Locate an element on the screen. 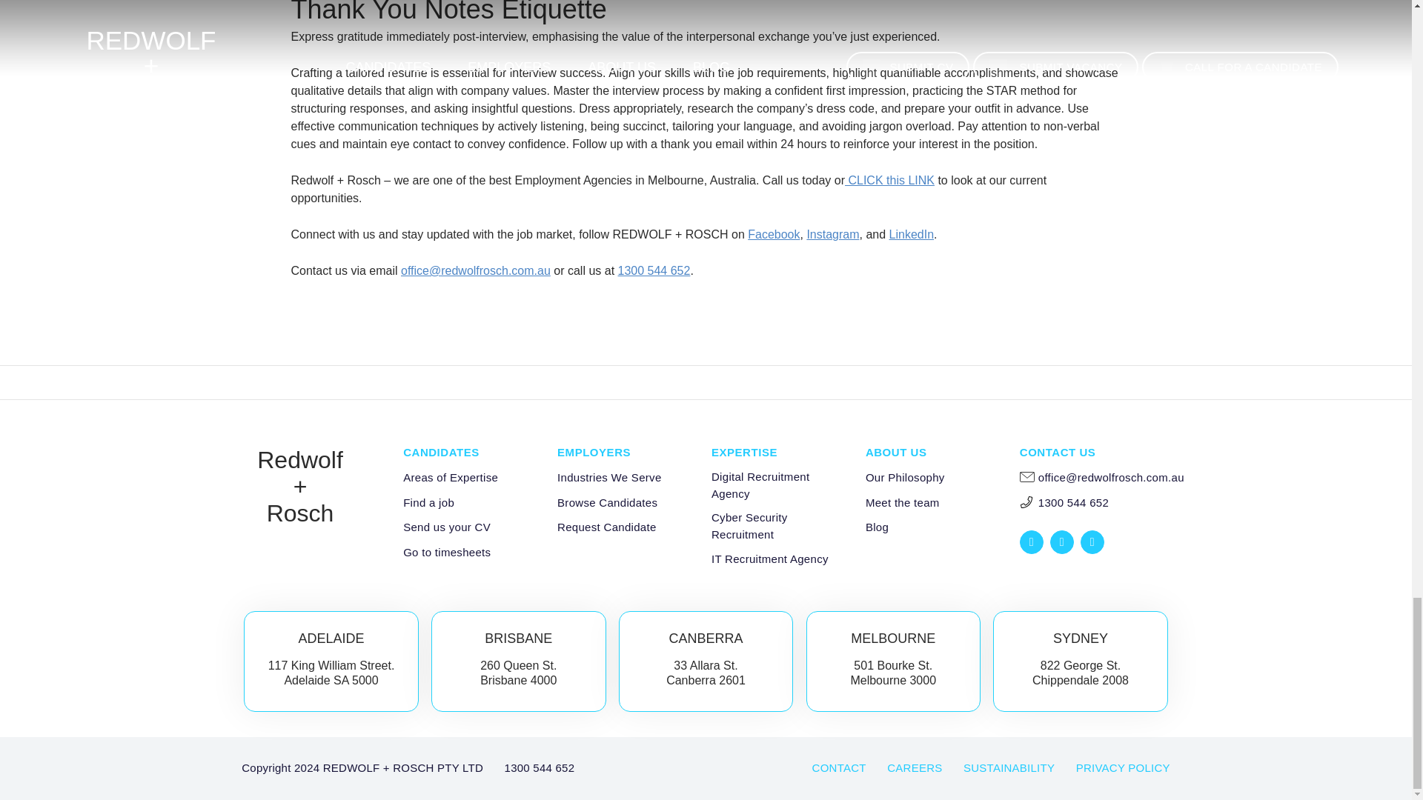  Industries We Serve is located at coordinates (609, 477).